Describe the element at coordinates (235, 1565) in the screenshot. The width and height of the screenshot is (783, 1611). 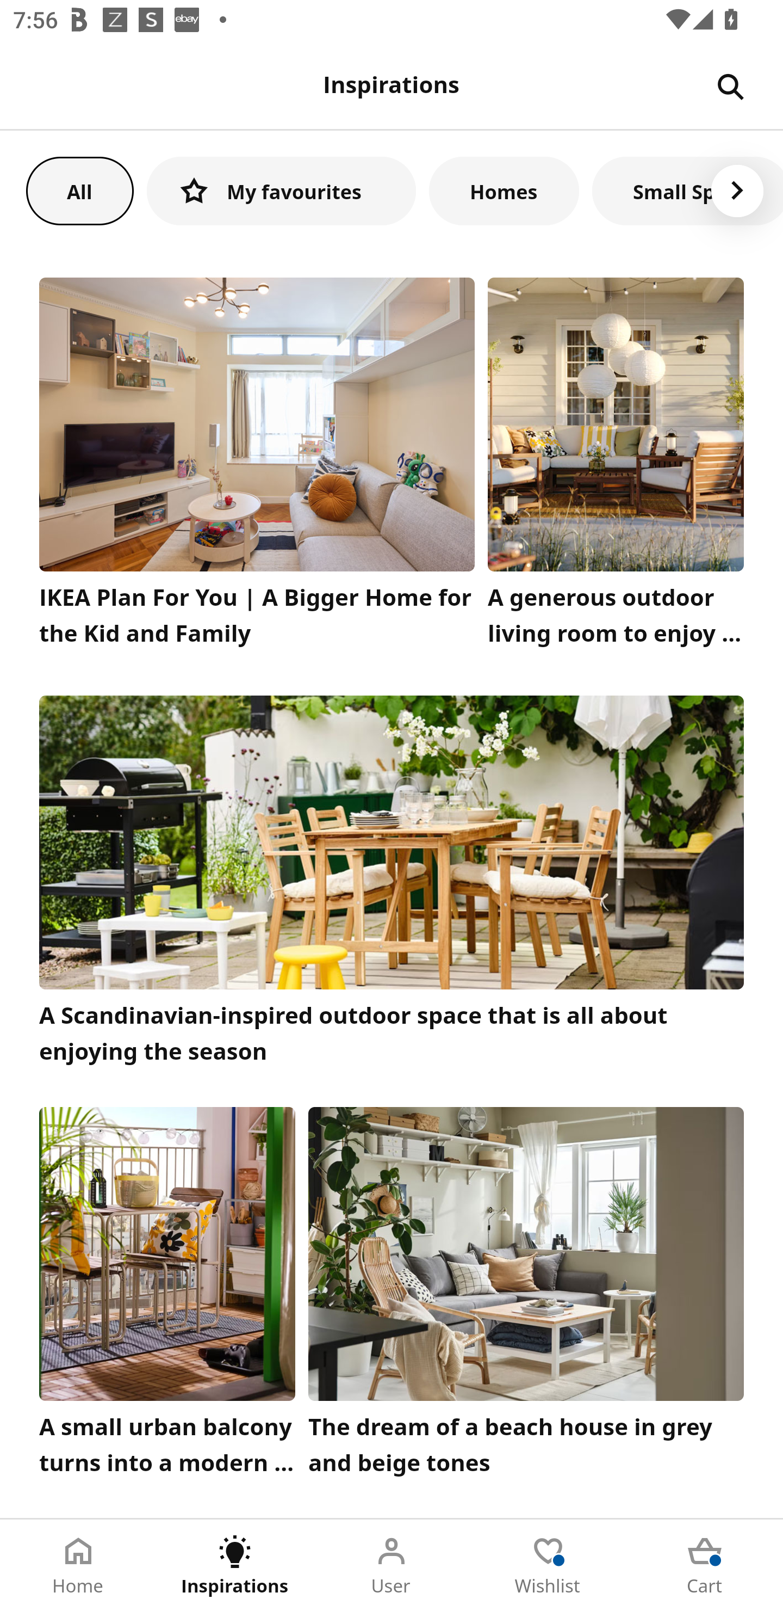
I see `Inspirations
Tab 2 of 5` at that location.